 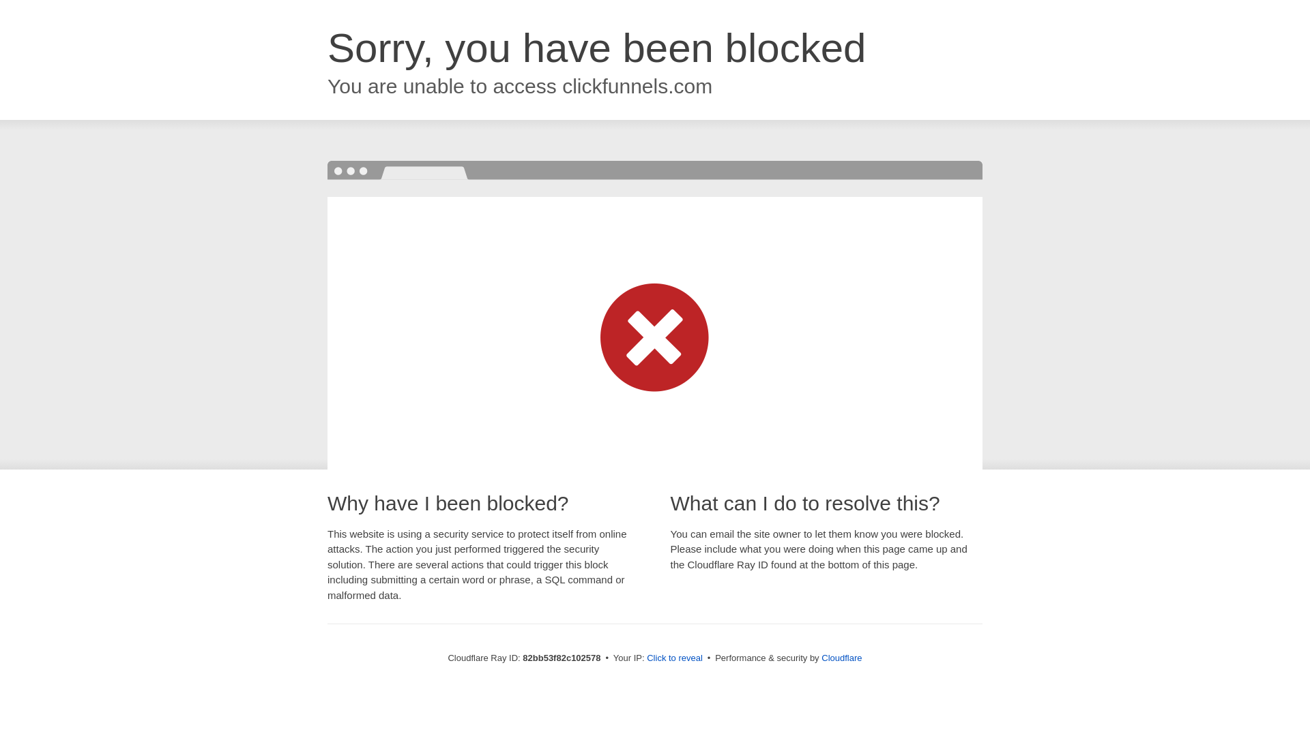 What do you see at coordinates (675, 658) in the screenshot?
I see `Click to reveal` at bounding box center [675, 658].